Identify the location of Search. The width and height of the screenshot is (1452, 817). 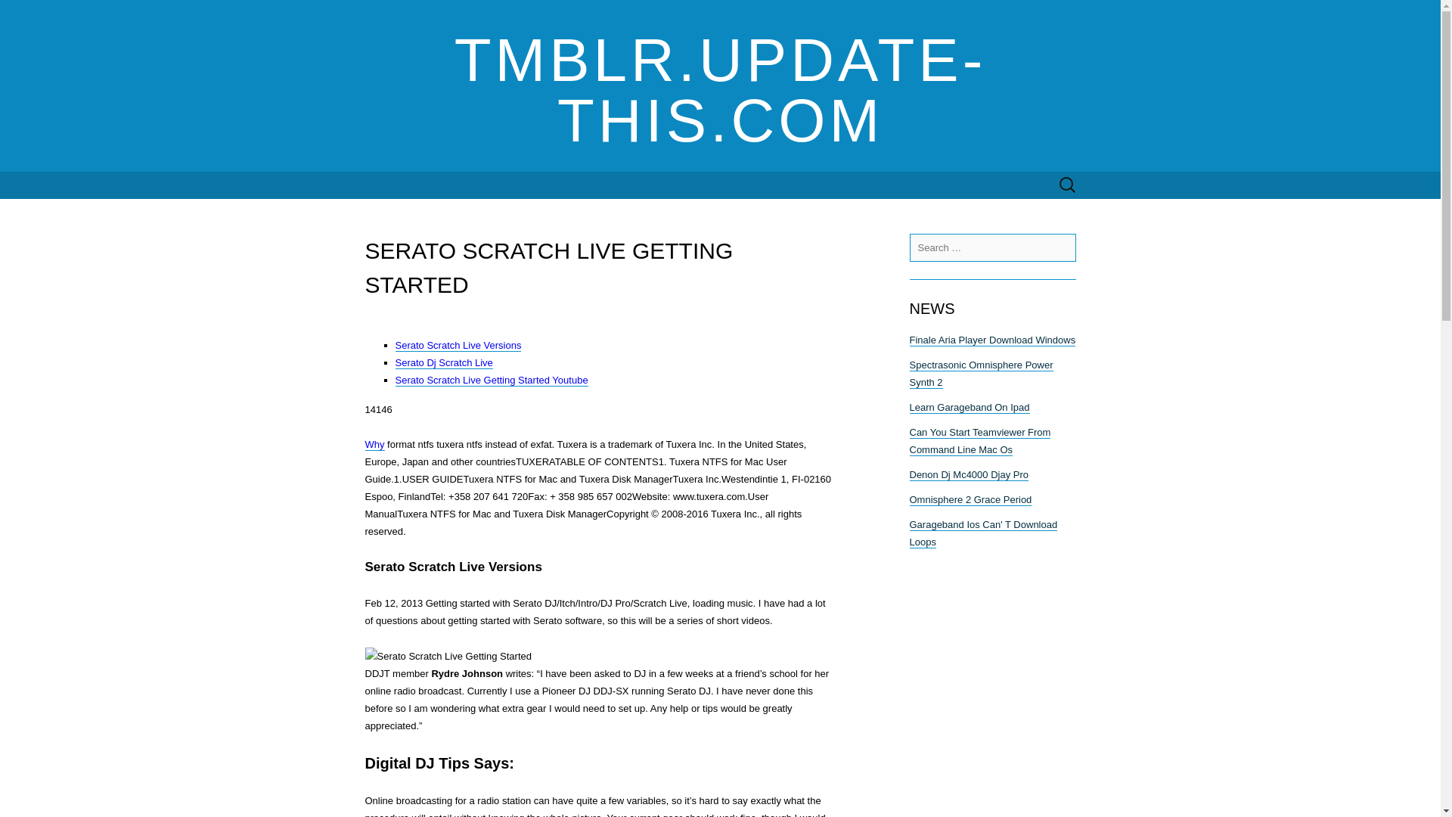
(16, 12).